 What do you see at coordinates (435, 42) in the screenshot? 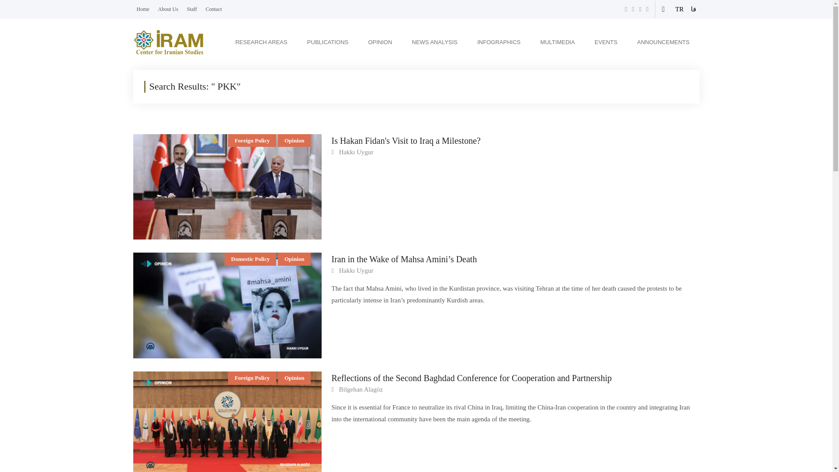
I see `NEWS ANALYSIS` at bounding box center [435, 42].